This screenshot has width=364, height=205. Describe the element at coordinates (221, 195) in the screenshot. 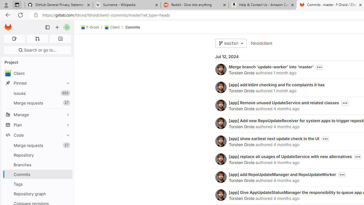

I see `Torsten Grote's avatar` at that location.